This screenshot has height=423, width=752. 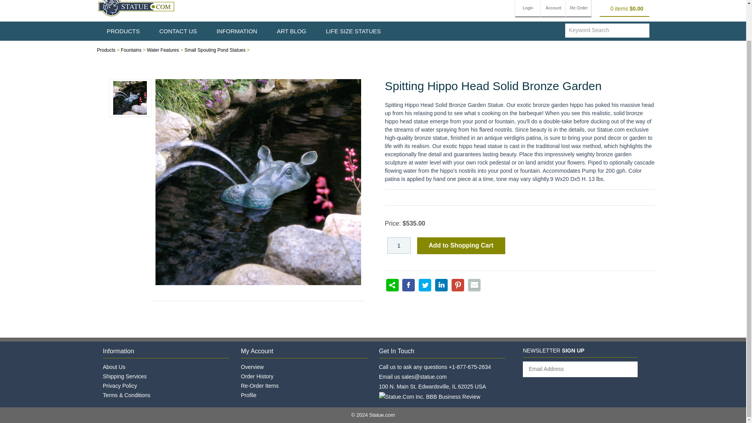 I want to click on LIFE SIZE STATUES, so click(x=353, y=31).